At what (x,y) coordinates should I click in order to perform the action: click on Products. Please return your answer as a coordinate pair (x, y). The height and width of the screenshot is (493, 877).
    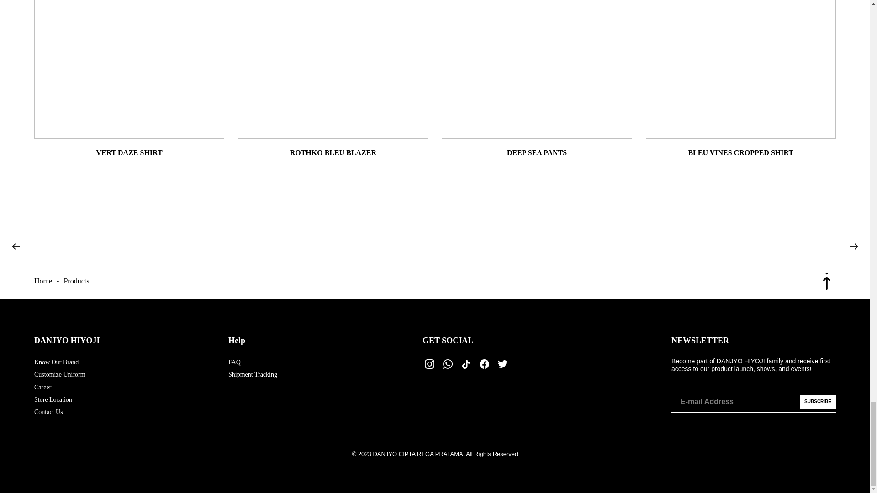
    Looking at the image, I should click on (76, 281).